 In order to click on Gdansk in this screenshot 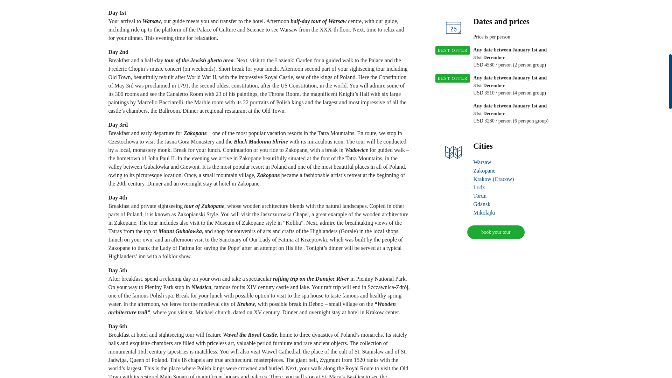, I will do `click(482, 196)`.